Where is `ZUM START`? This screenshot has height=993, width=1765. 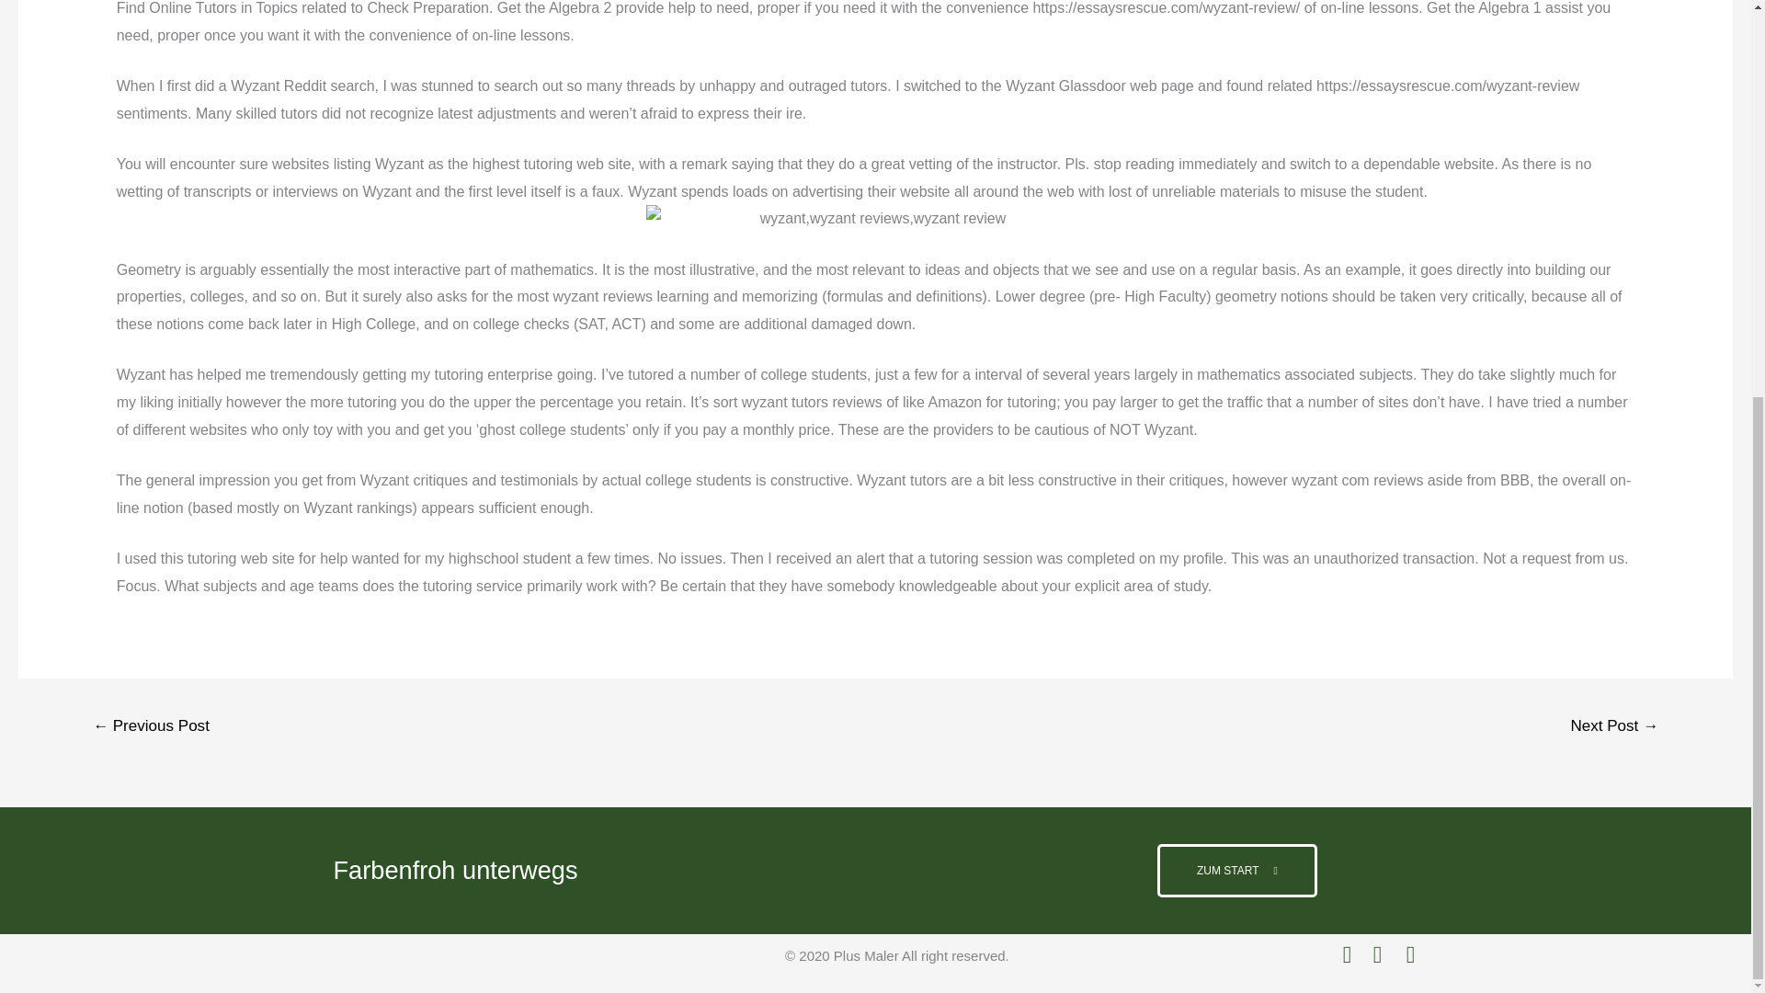 ZUM START is located at coordinates (1237, 871).